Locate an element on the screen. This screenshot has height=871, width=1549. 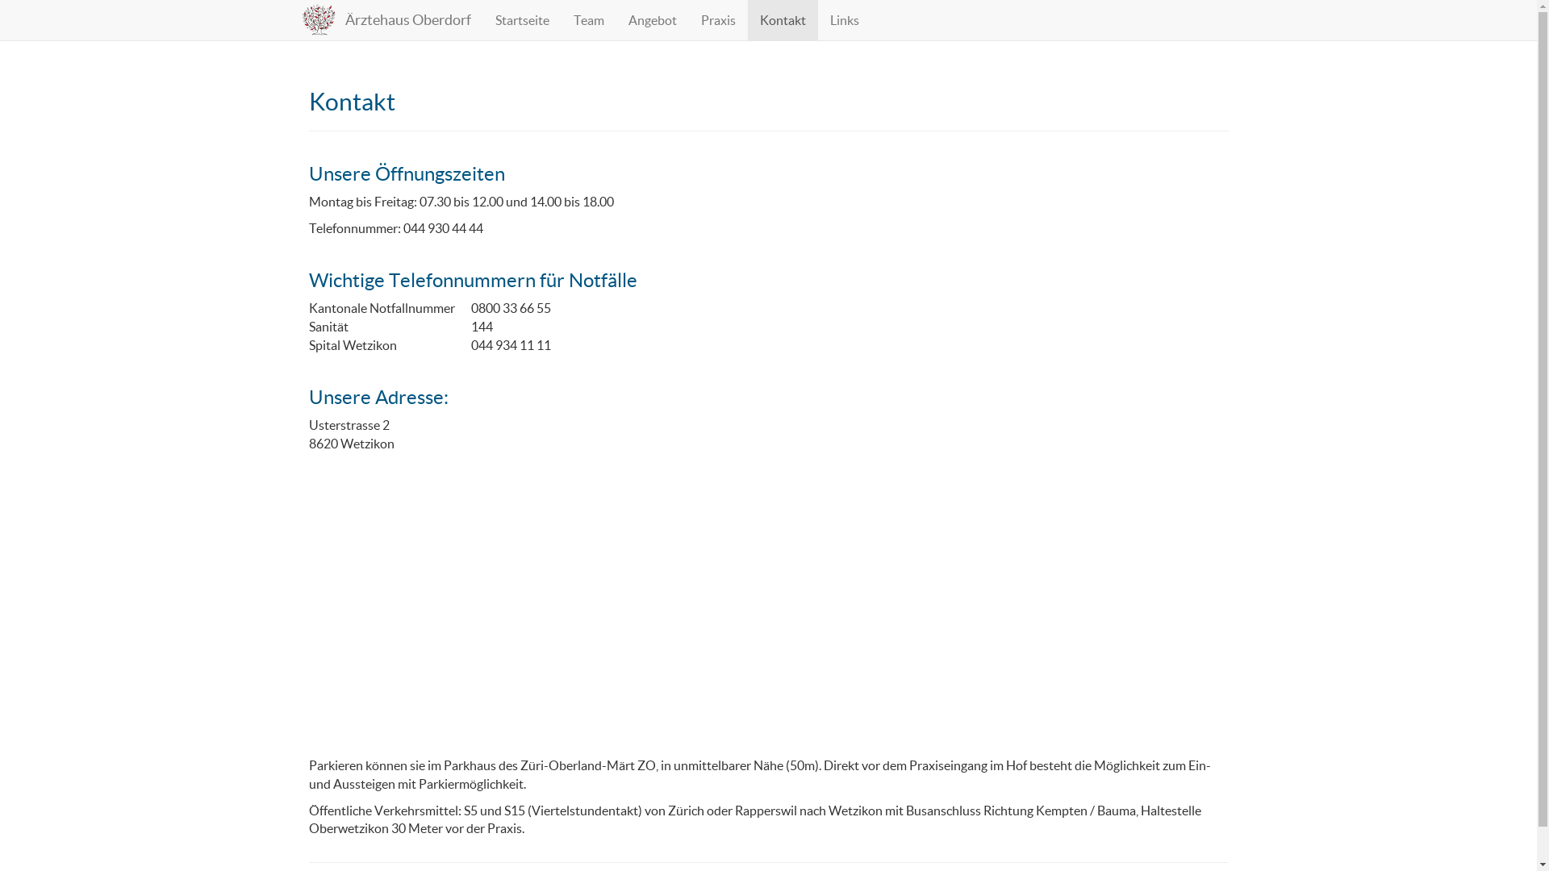
Praxis is located at coordinates (718, 20).